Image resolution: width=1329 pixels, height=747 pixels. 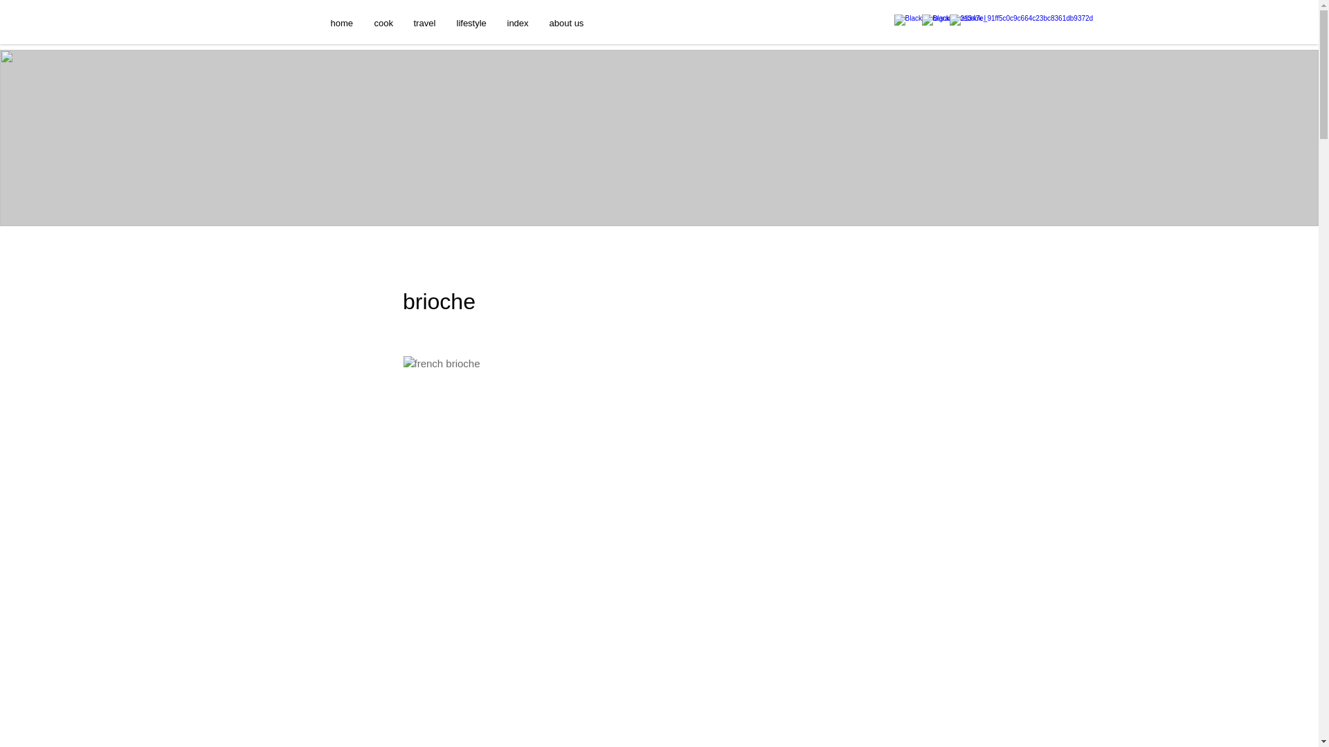 What do you see at coordinates (424, 23) in the screenshot?
I see `travel` at bounding box center [424, 23].